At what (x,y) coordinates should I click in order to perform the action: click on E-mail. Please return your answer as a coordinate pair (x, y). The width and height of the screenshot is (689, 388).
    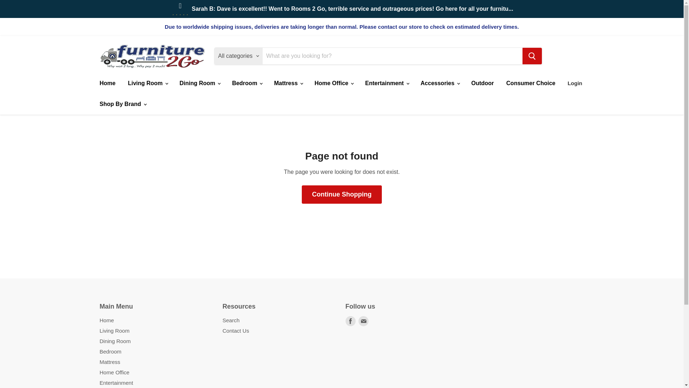
    Looking at the image, I should click on (363, 321).